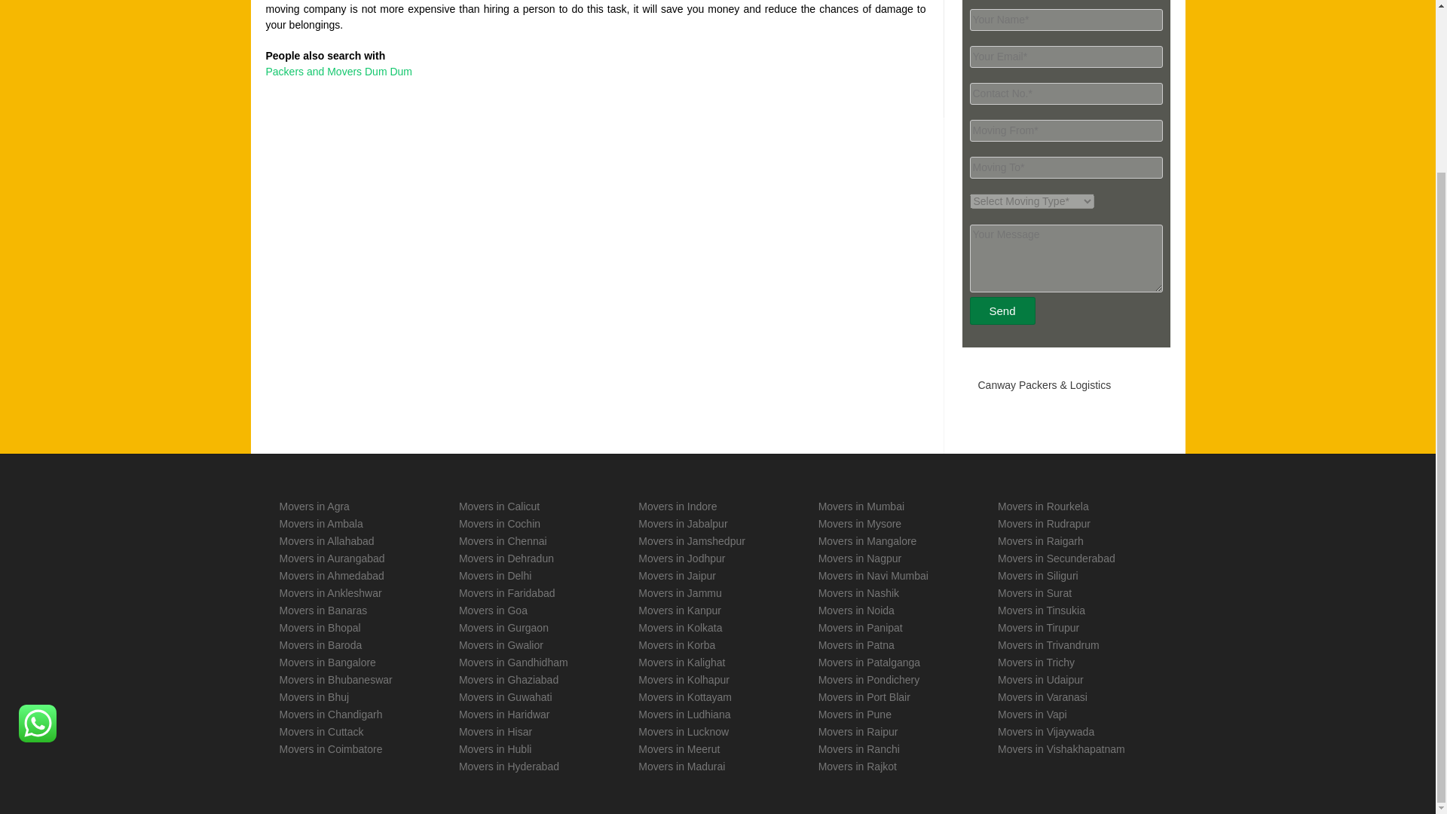  I want to click on Movers in Gwalior, so click(500, 645).